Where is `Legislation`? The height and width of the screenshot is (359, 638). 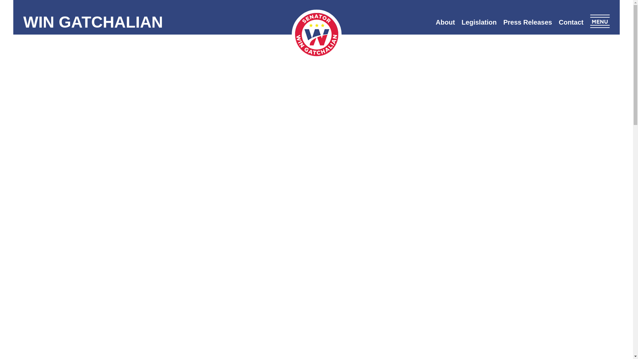 Legislation is located at coordinates (479, 22).